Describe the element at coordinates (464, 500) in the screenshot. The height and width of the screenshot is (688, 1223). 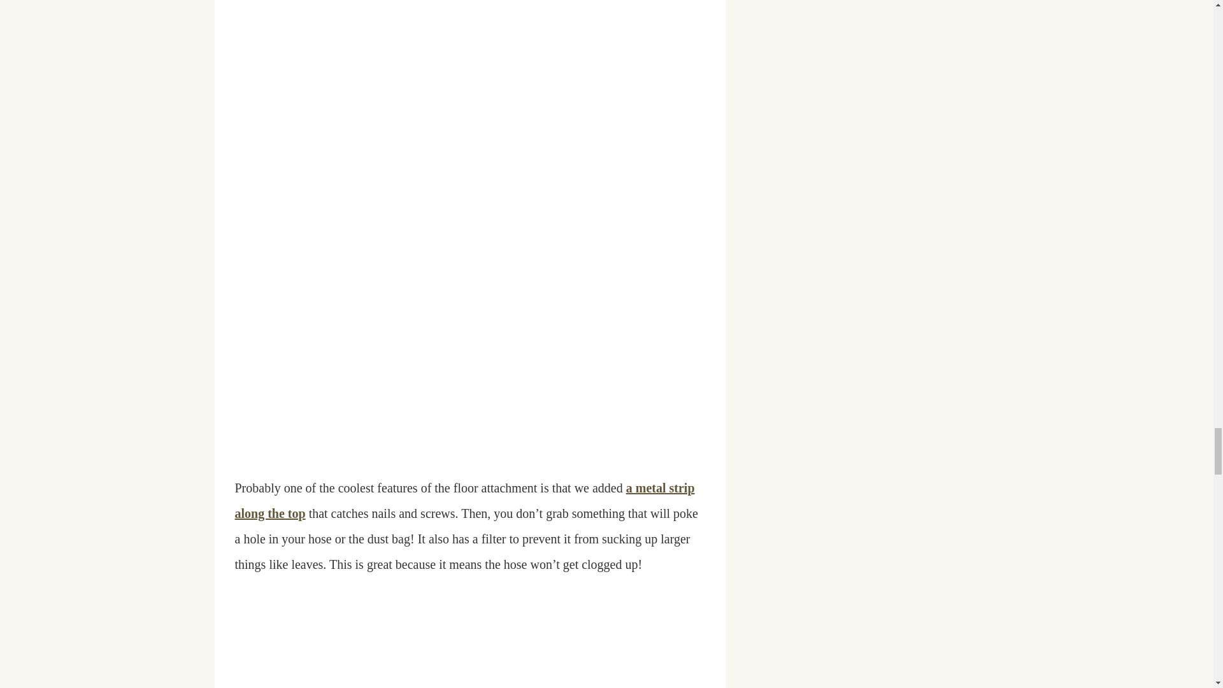
I see `a metal strip along the top` at that location.